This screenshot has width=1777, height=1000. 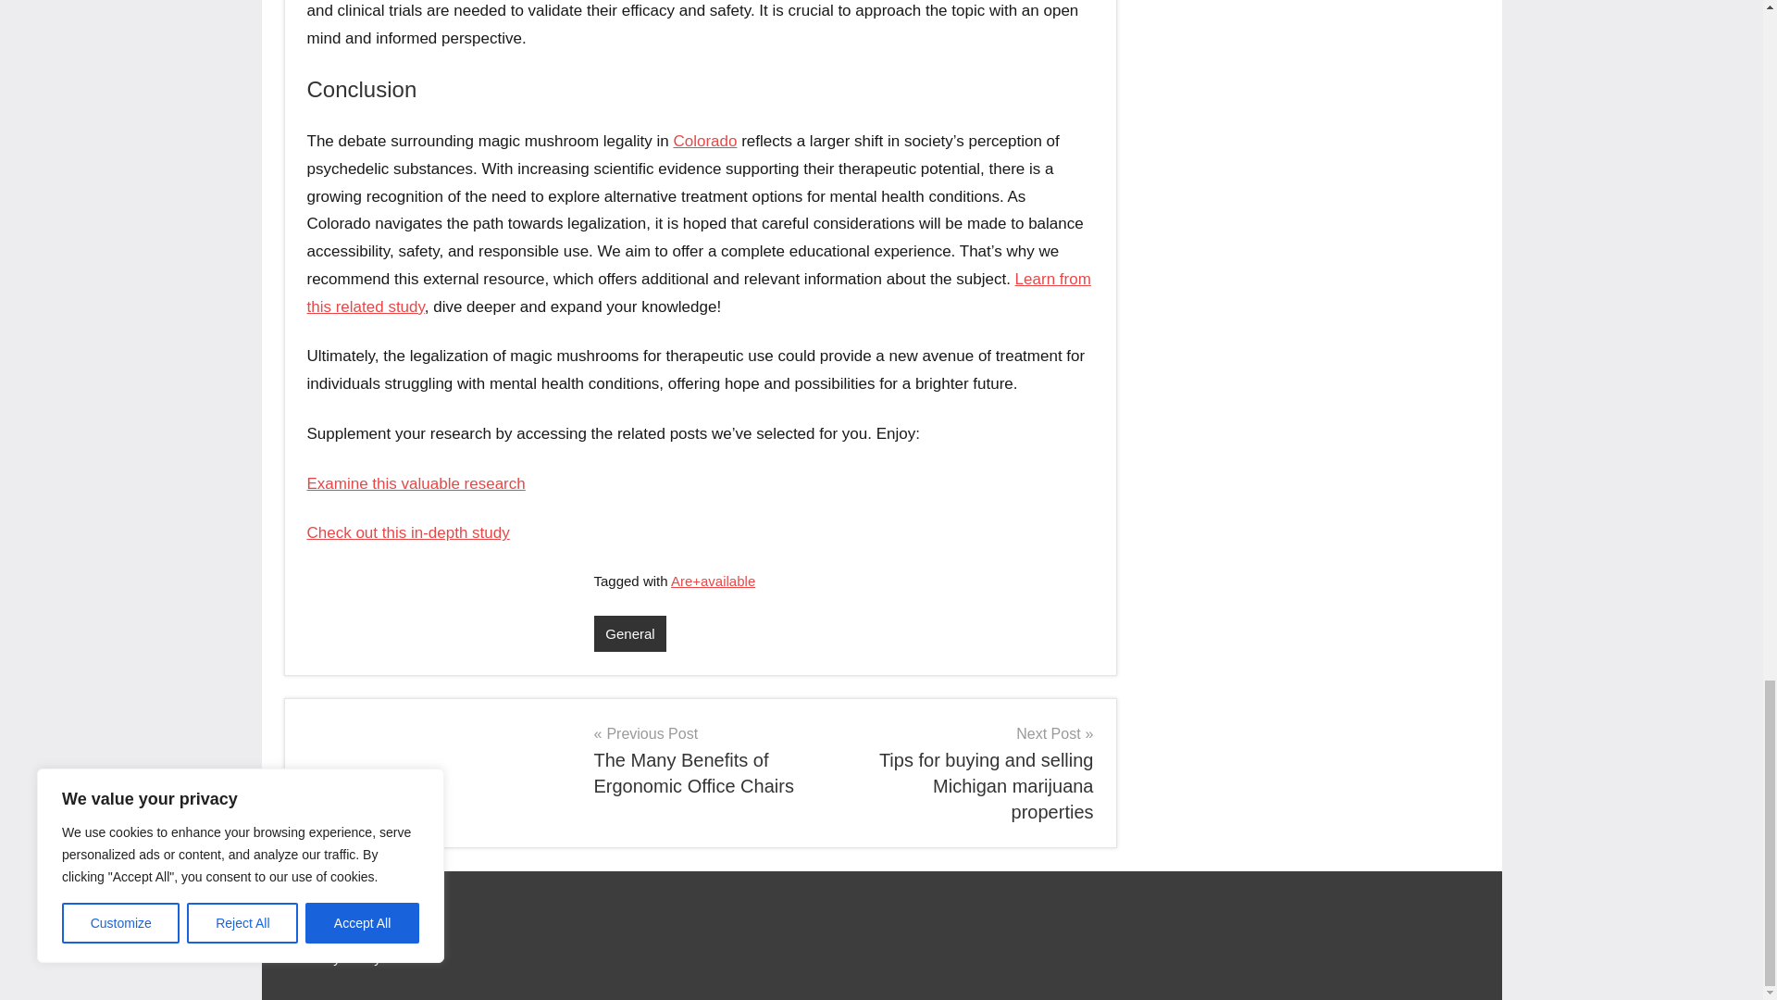 I want to click on Learn from this related study, so click(x=699, y=293).